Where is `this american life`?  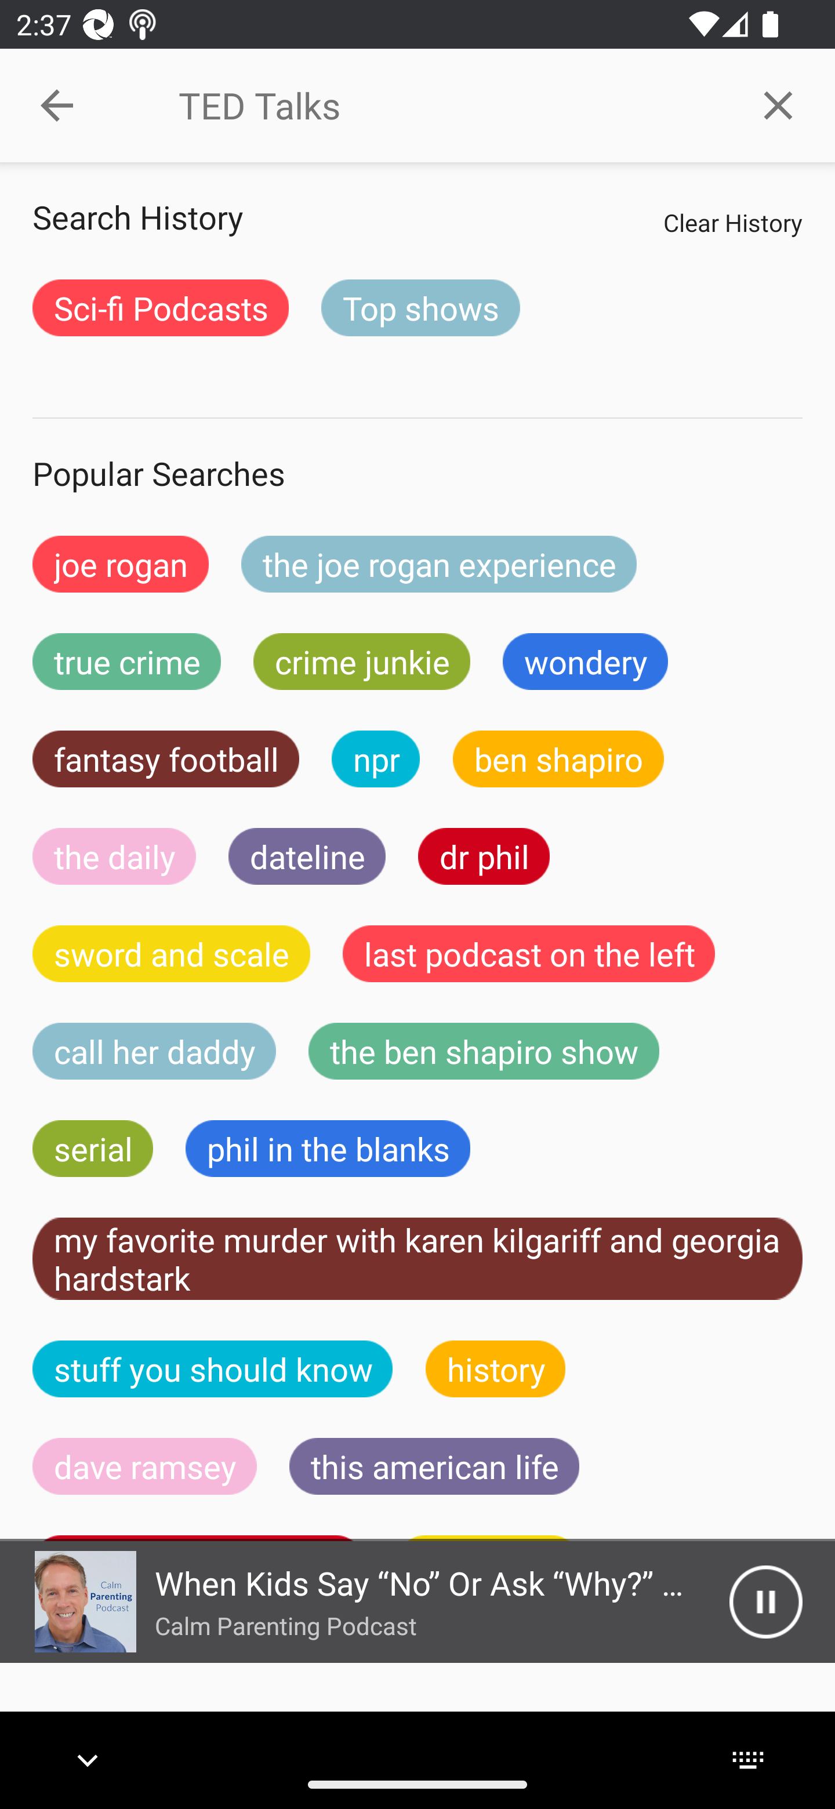 this american life is located at coordinates (434, 1466).